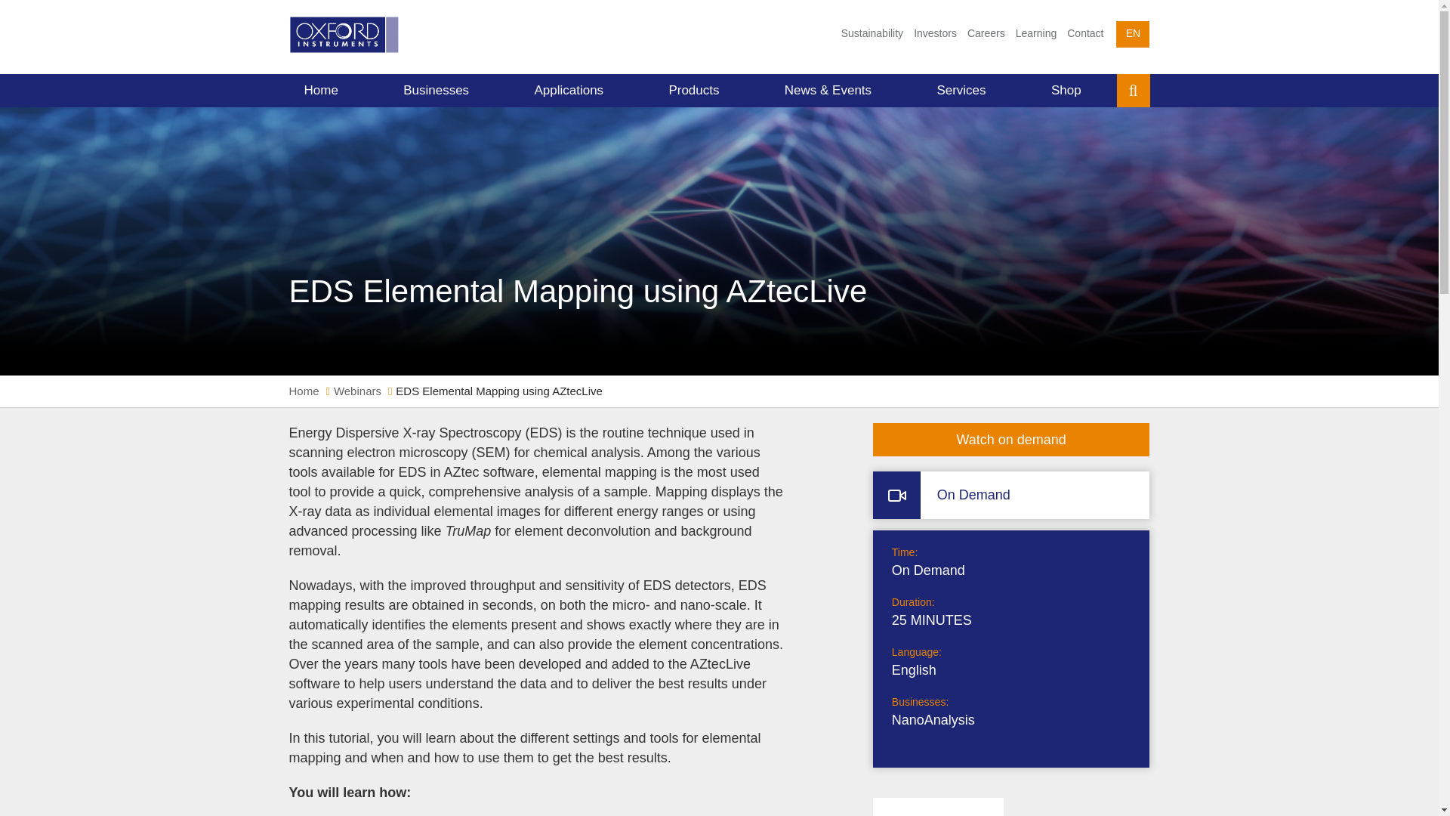 The width and height of the screenshot is (1450, 816). I want to click on Businesses, so click(437, 91).